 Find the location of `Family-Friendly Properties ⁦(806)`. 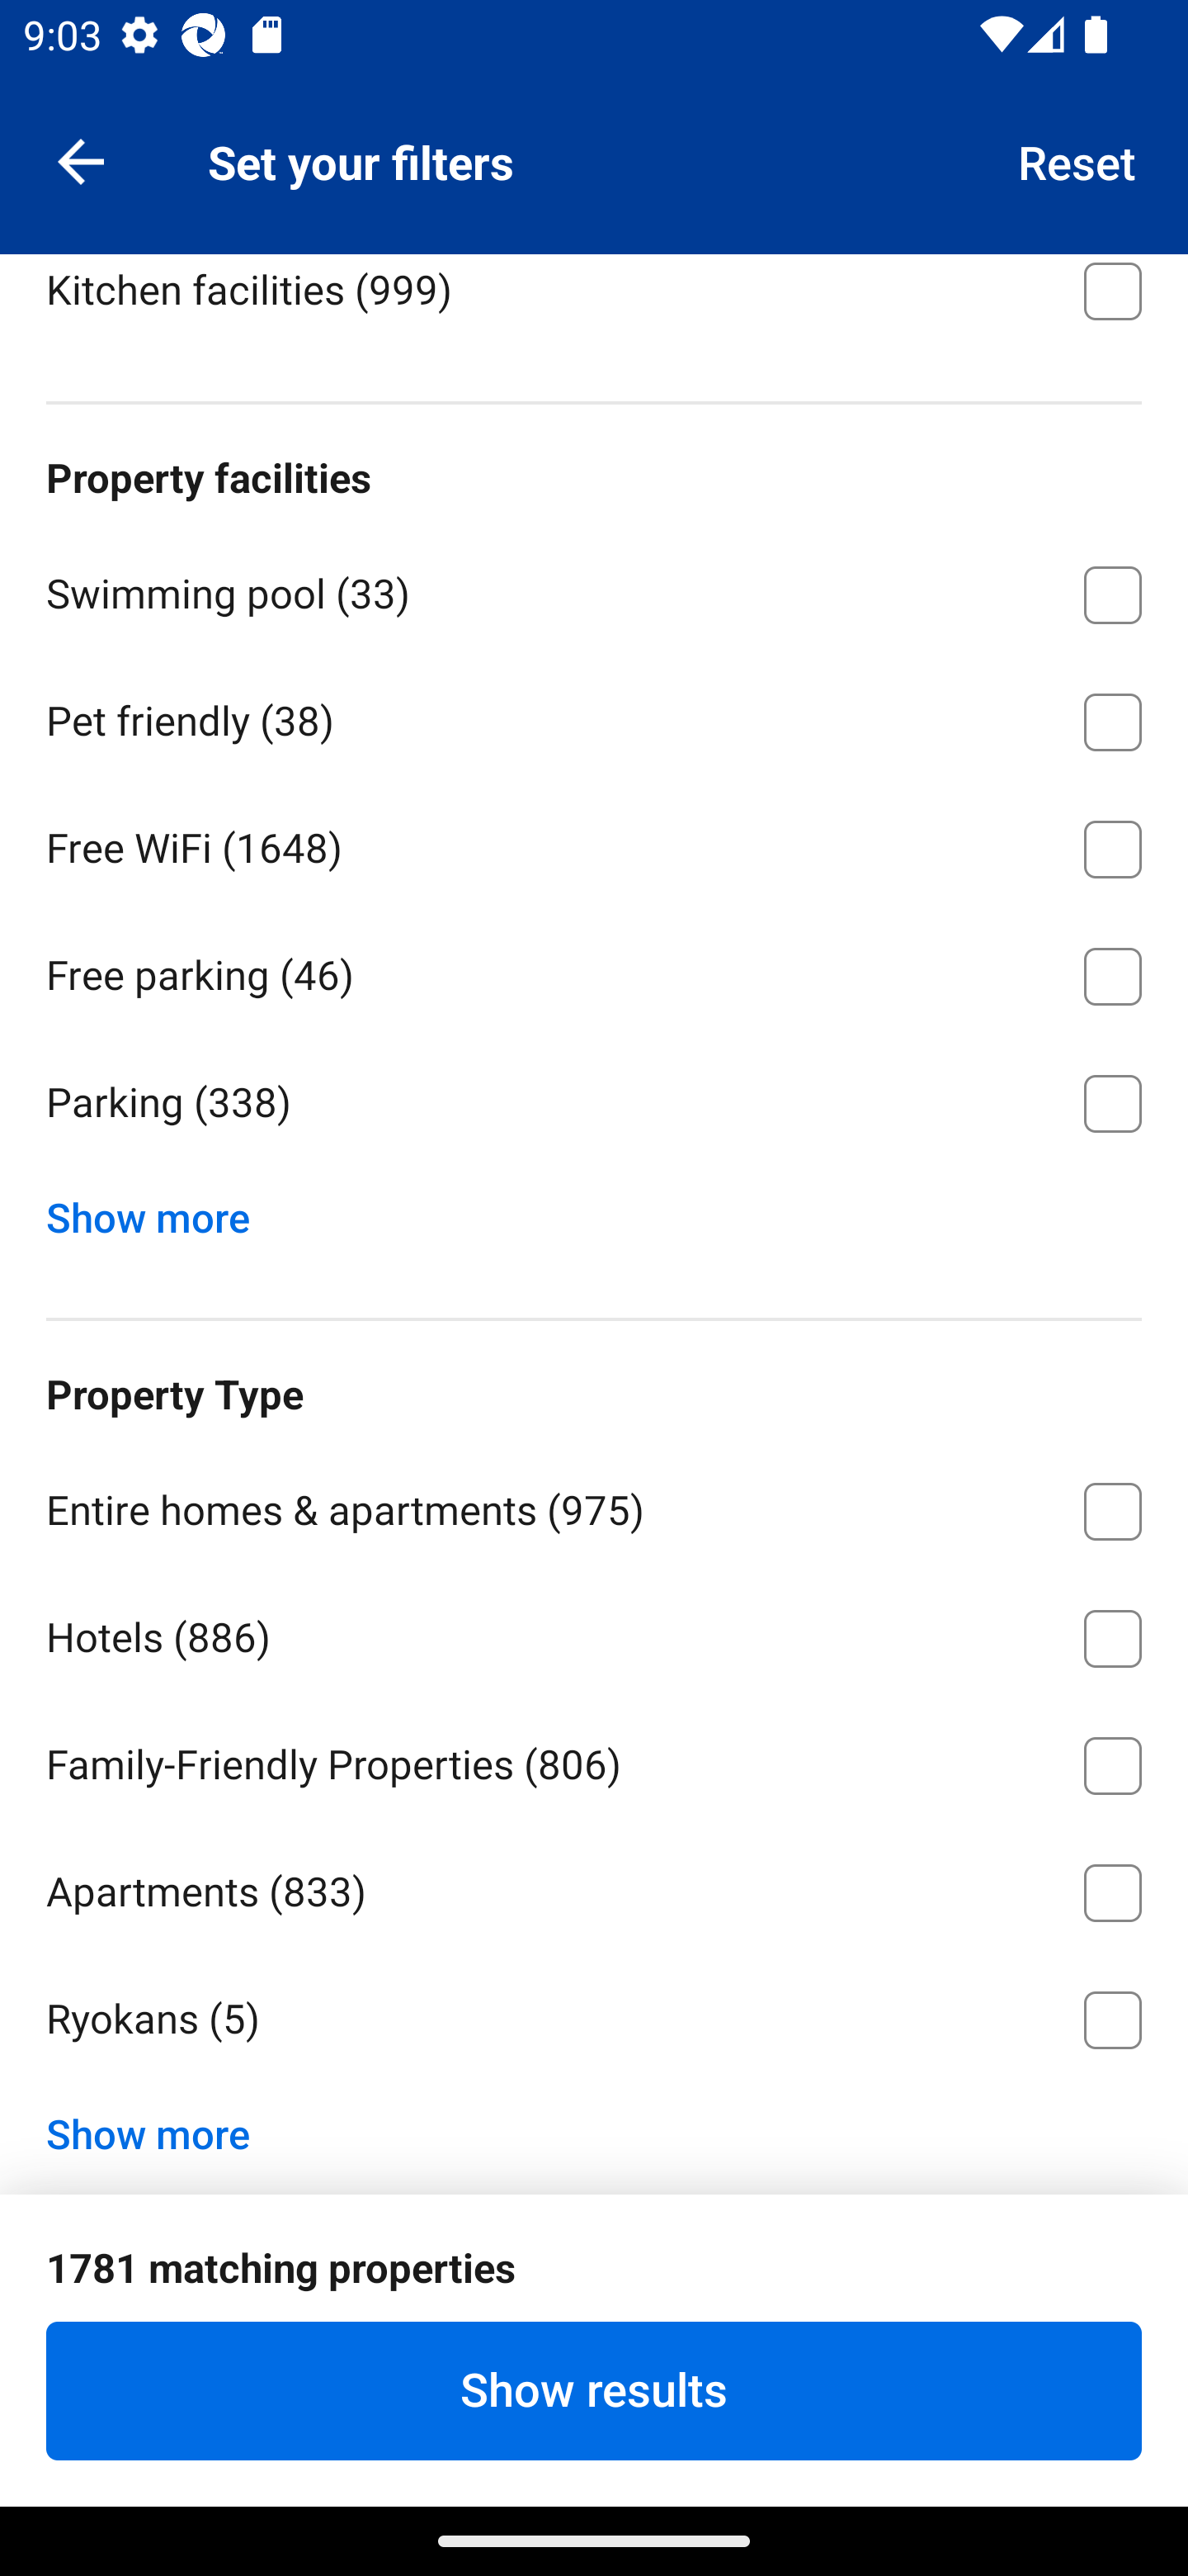

Family-Friendly Properties ⁦(806) is located at coordinates (594, 1760).